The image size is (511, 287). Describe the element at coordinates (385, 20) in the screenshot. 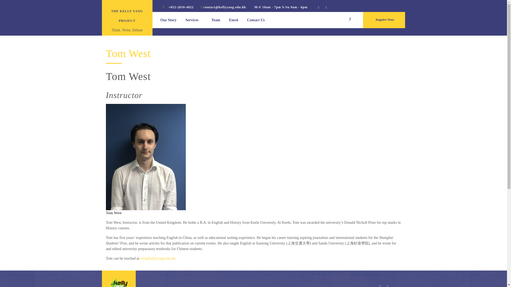

I see `Inquire Now` at that location.